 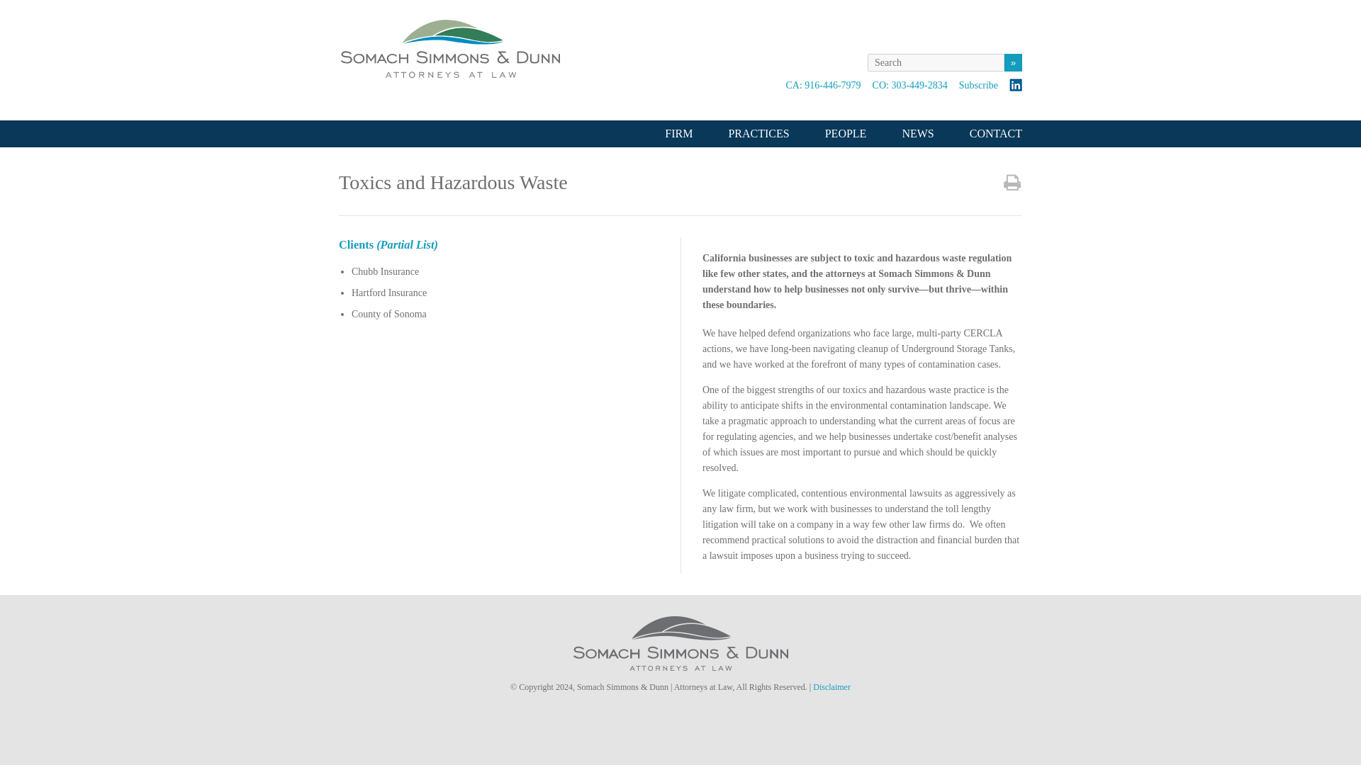 I want to click on Disclaimer, so click(x=831, y=687).